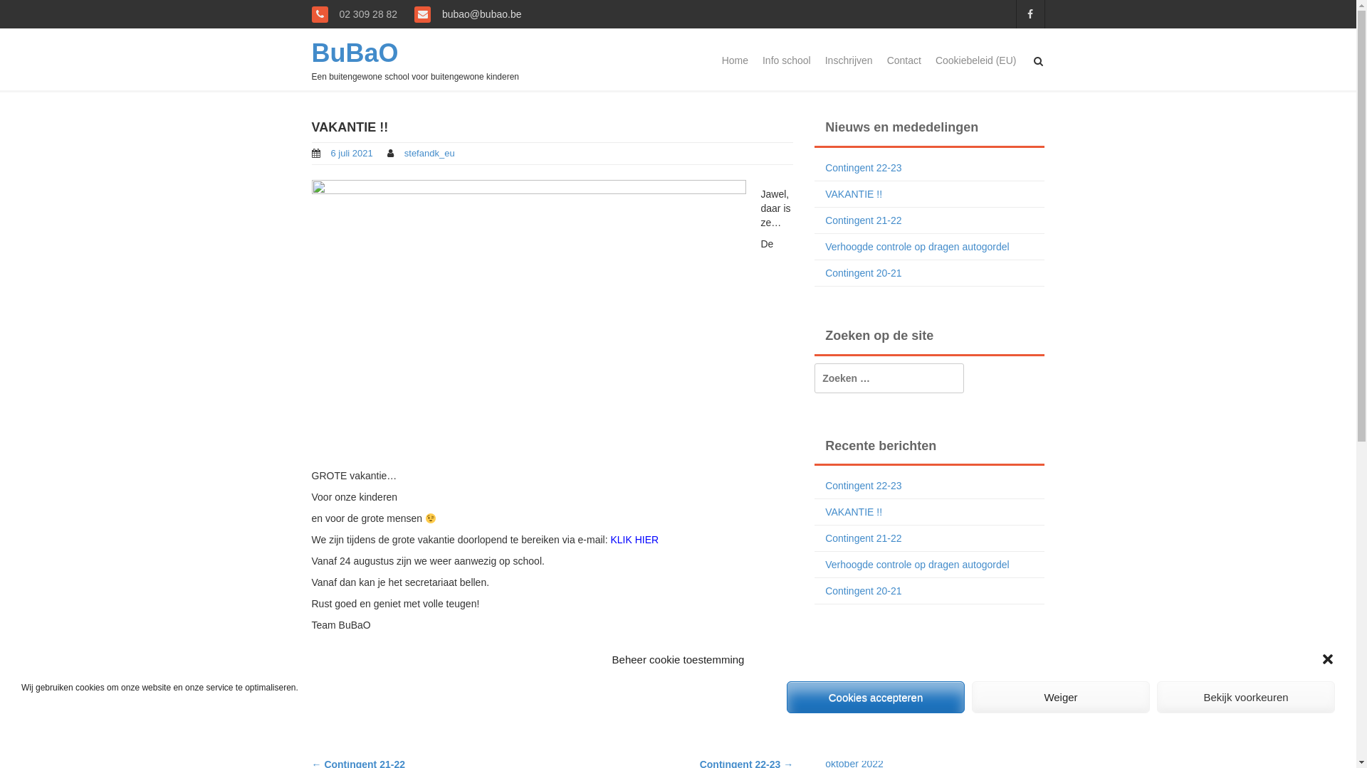 This screenshot has height=768, width=1367. I want to click on Contact, so click(904, 60).